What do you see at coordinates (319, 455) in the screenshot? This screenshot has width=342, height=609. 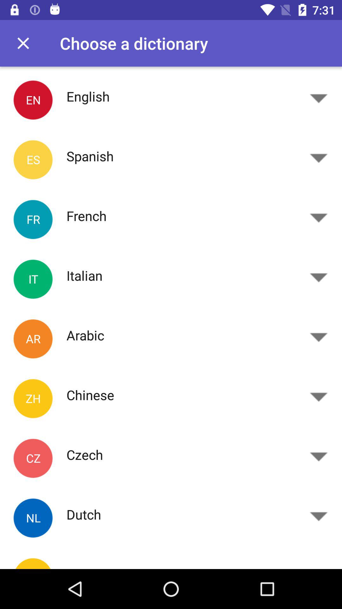 I see `click on 7th arrow which is in the right side of the text italian` at bounding box center [319, 455].